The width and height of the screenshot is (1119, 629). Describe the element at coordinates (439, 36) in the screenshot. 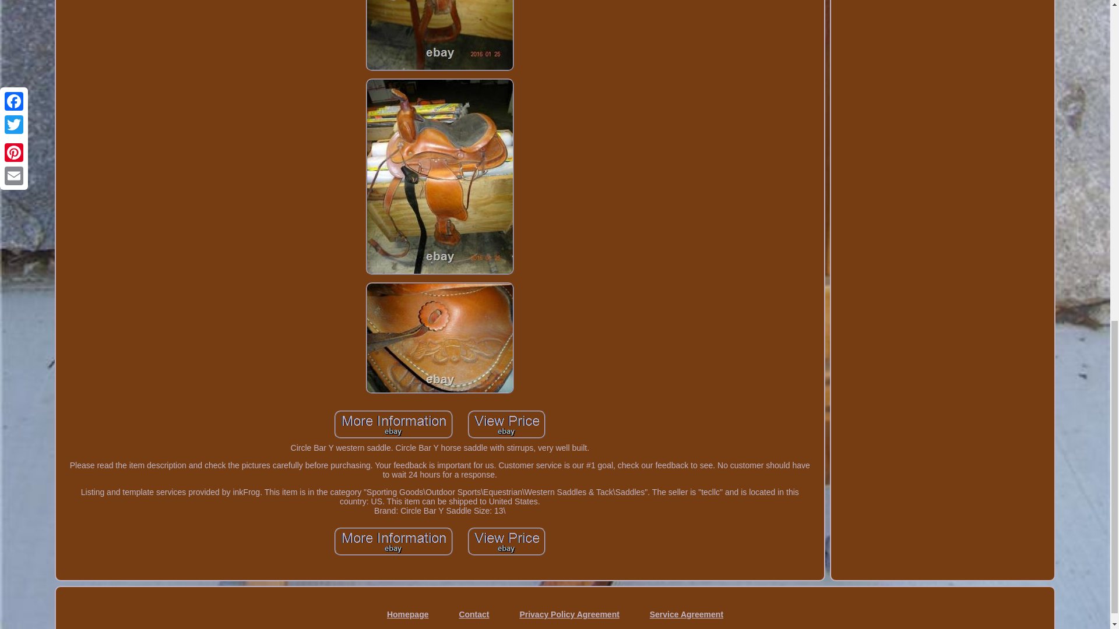

I see `Circle Bar Y western saddle` at that location.